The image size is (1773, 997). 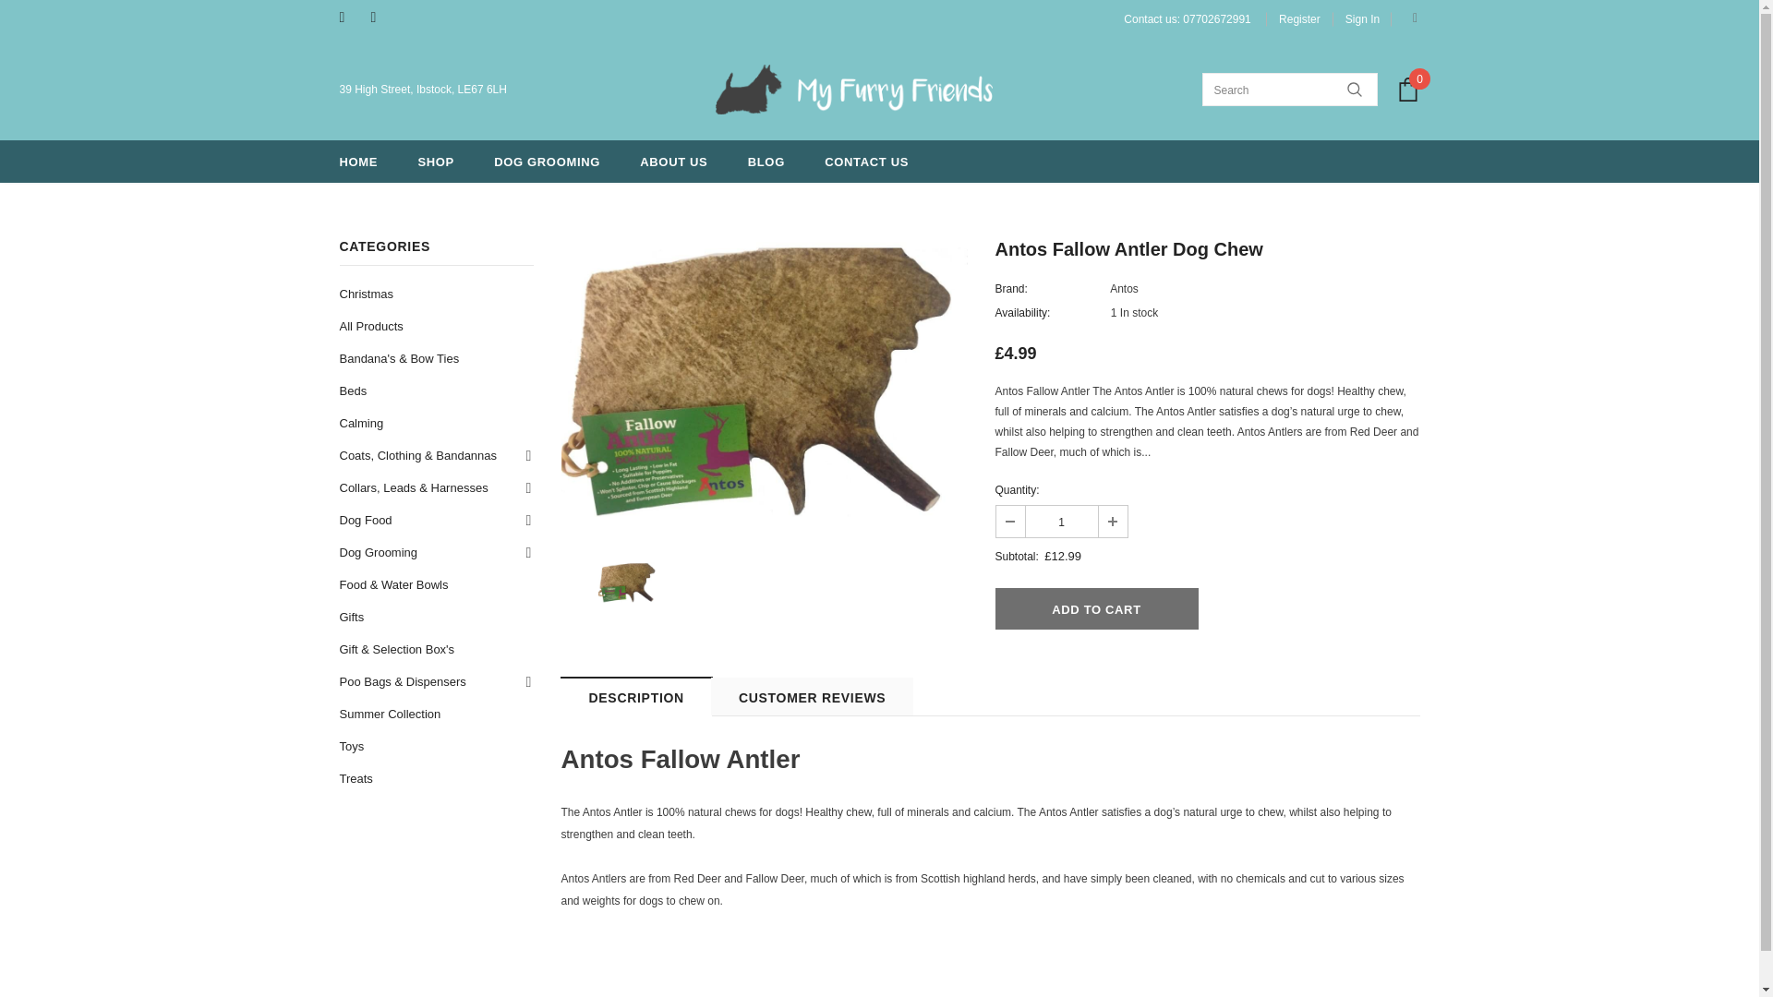 What do you see at coordinates (1060, 521) in the screenshot?
I see `1` at bounding box center [1060, 521].